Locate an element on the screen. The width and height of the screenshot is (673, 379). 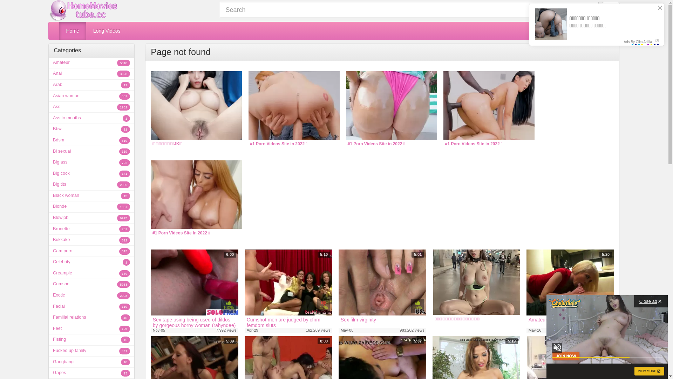
Facial
119 is located at coordinates (91, 307).